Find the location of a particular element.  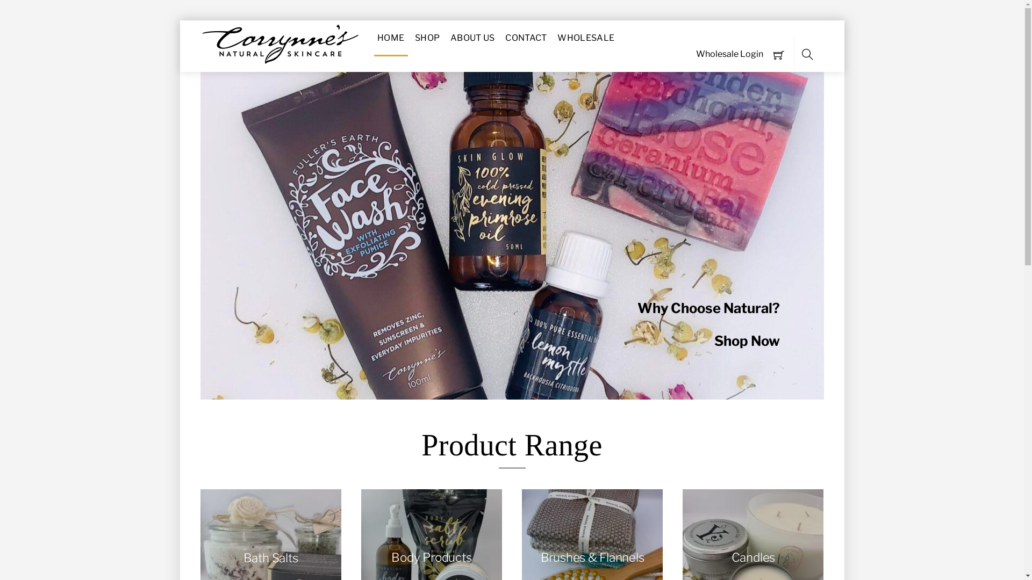

Why Choose Natural? is located at coordinates (708, 308).